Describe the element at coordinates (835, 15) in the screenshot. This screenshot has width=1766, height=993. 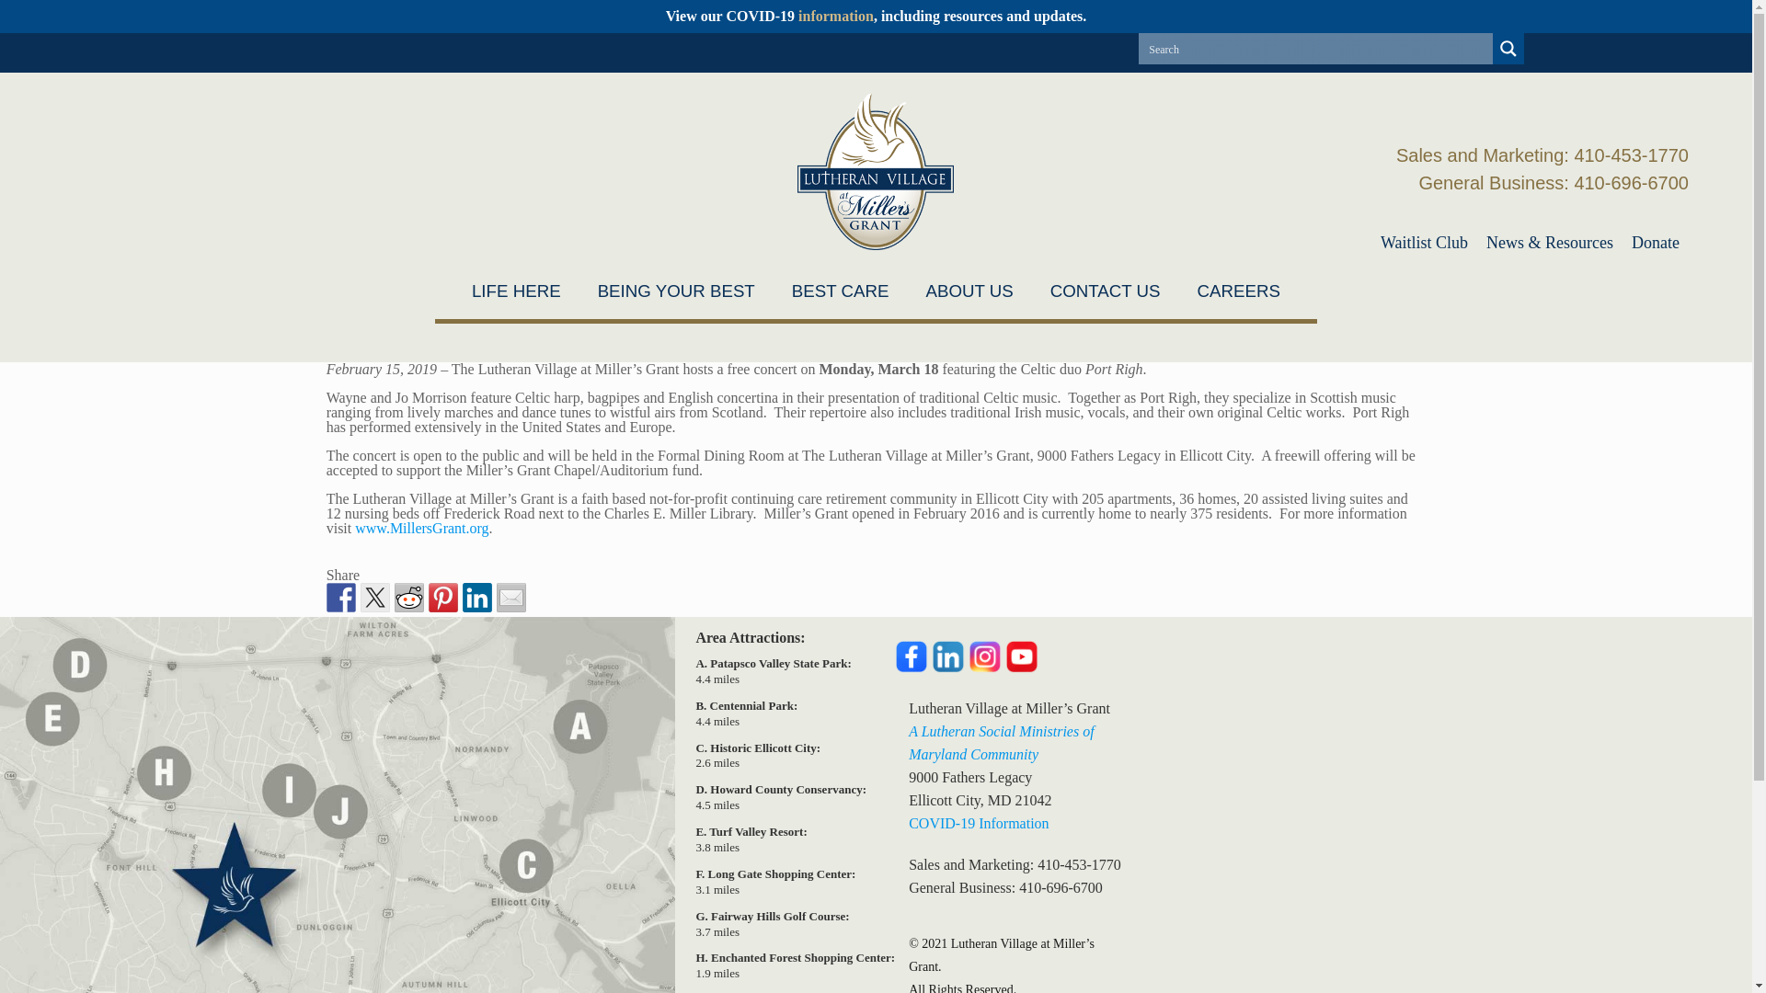
I see `information` at that location.